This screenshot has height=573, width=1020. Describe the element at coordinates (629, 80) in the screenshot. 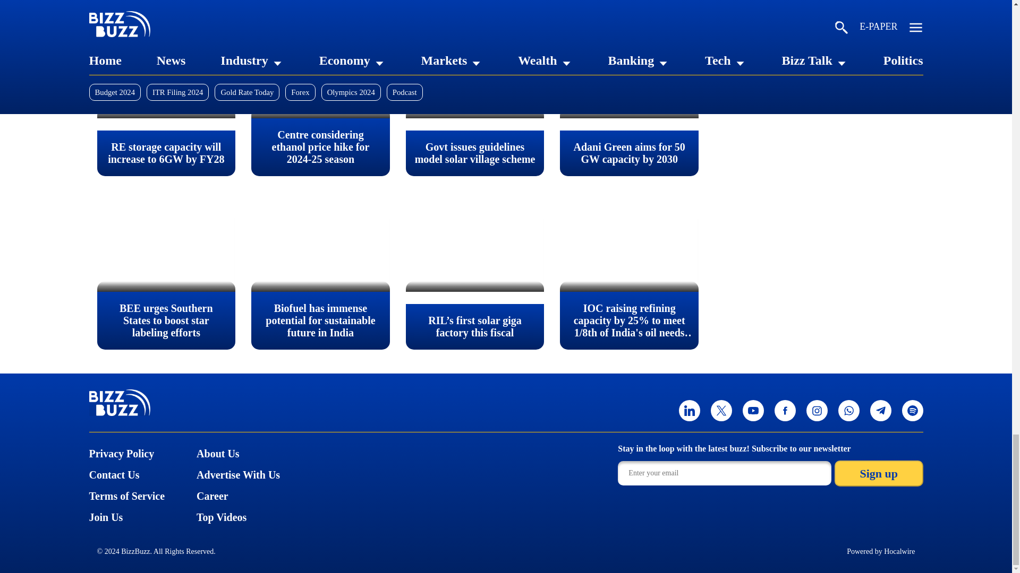

I see `Adani Green aims for 50 GW capacity by 2030` at that location.